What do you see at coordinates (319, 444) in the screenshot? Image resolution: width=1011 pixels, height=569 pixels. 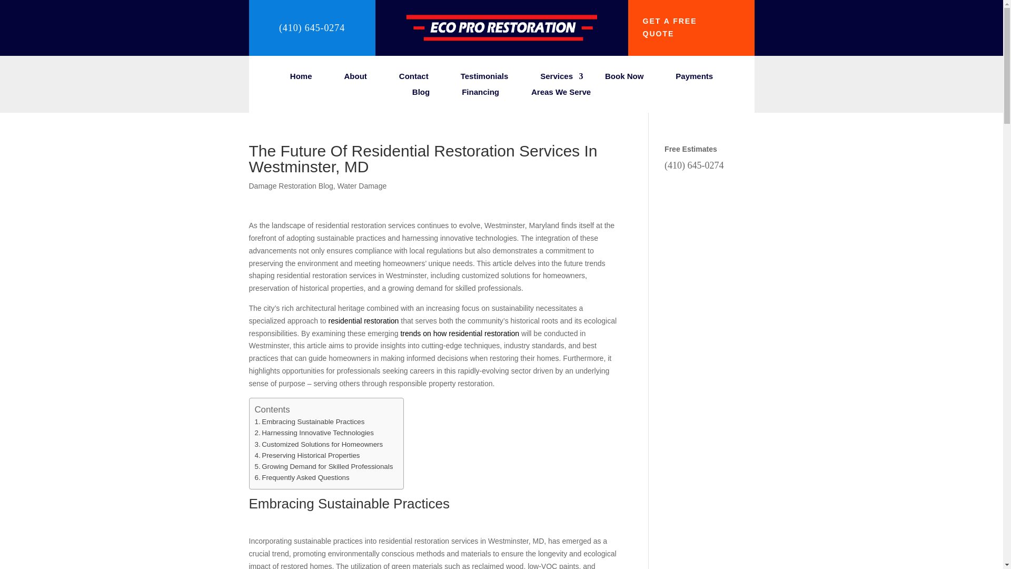 I see `Customized Solutions for Homeowners` at bounding box center [319, 444].